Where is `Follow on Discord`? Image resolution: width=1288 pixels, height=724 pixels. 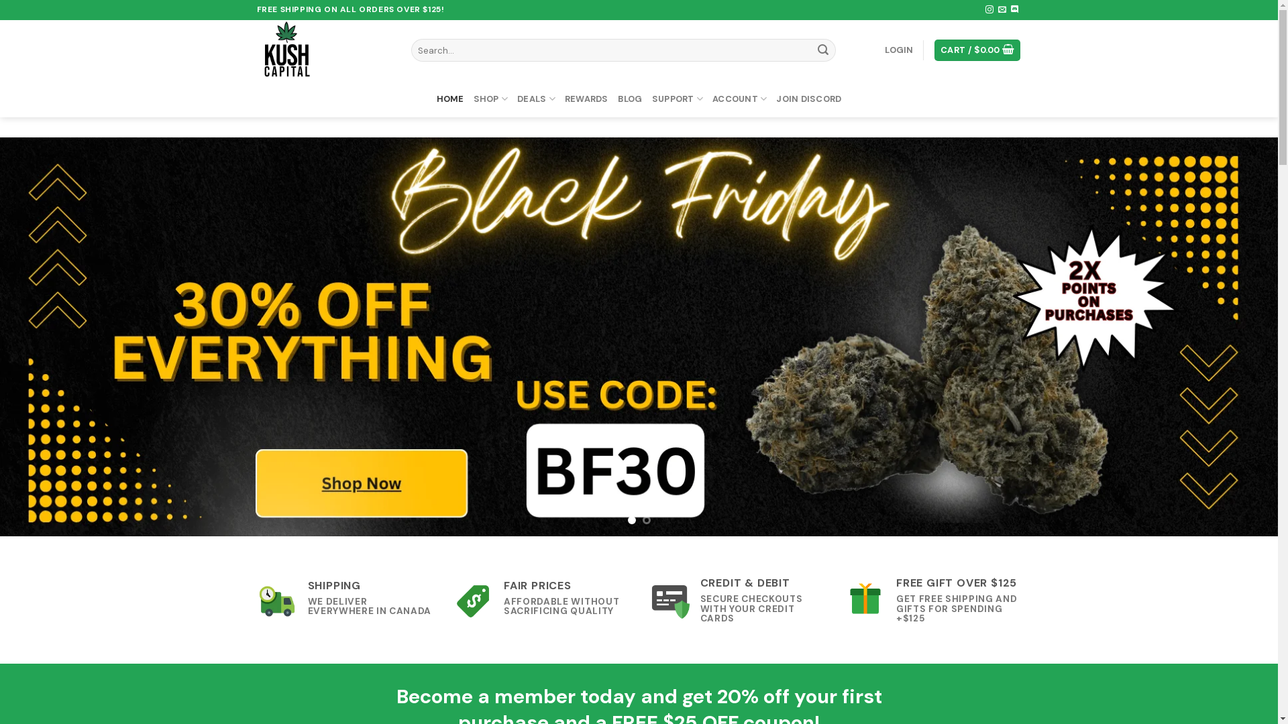 Follow on Discord is located at coordinates (1015, 10).